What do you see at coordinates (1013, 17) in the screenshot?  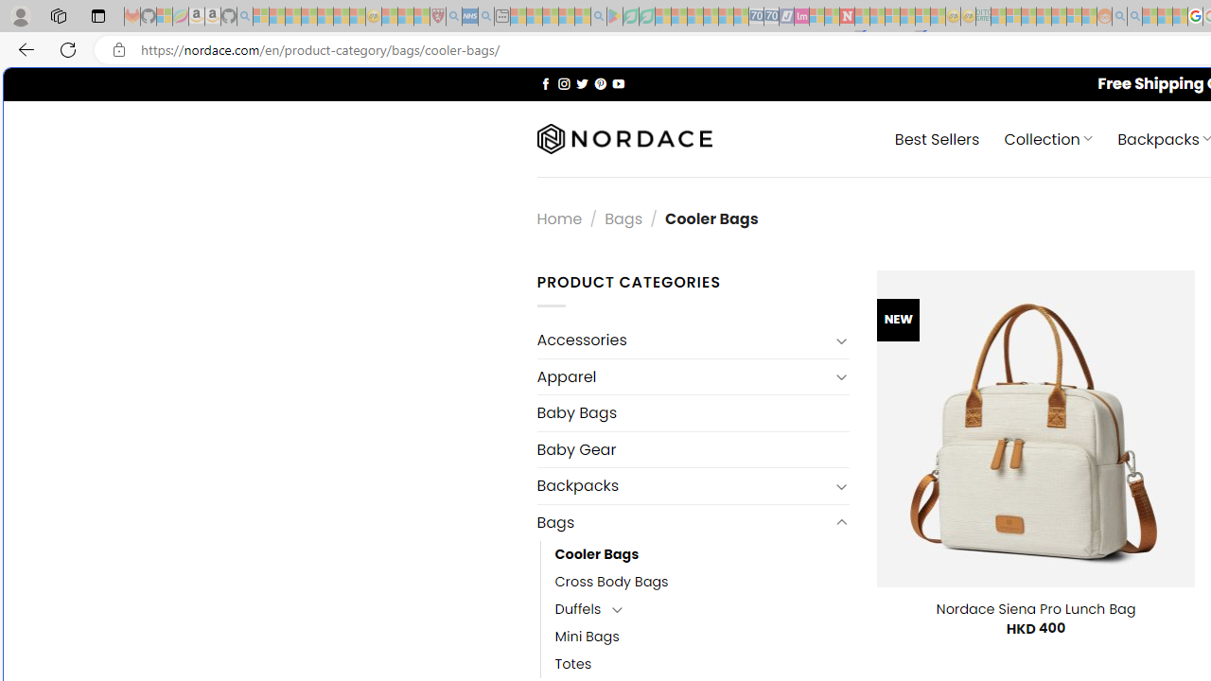 I see `Microsoft account | Privacy - Sleeping` at bounding box center [1013, 17].